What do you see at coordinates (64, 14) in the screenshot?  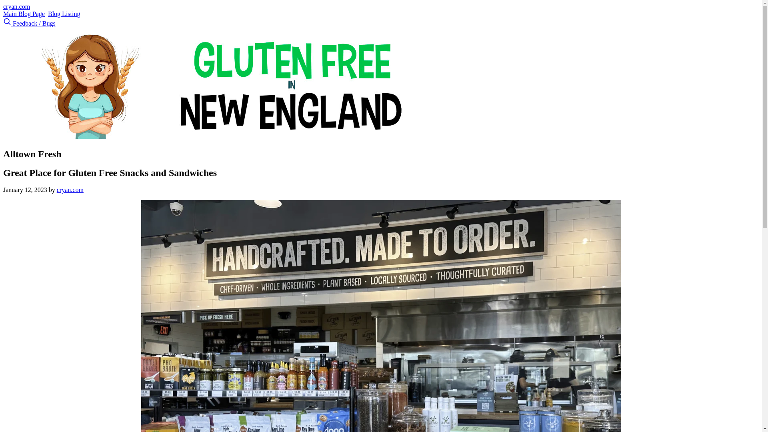 I see `Blog Listing` at bounding box center [64, 14].